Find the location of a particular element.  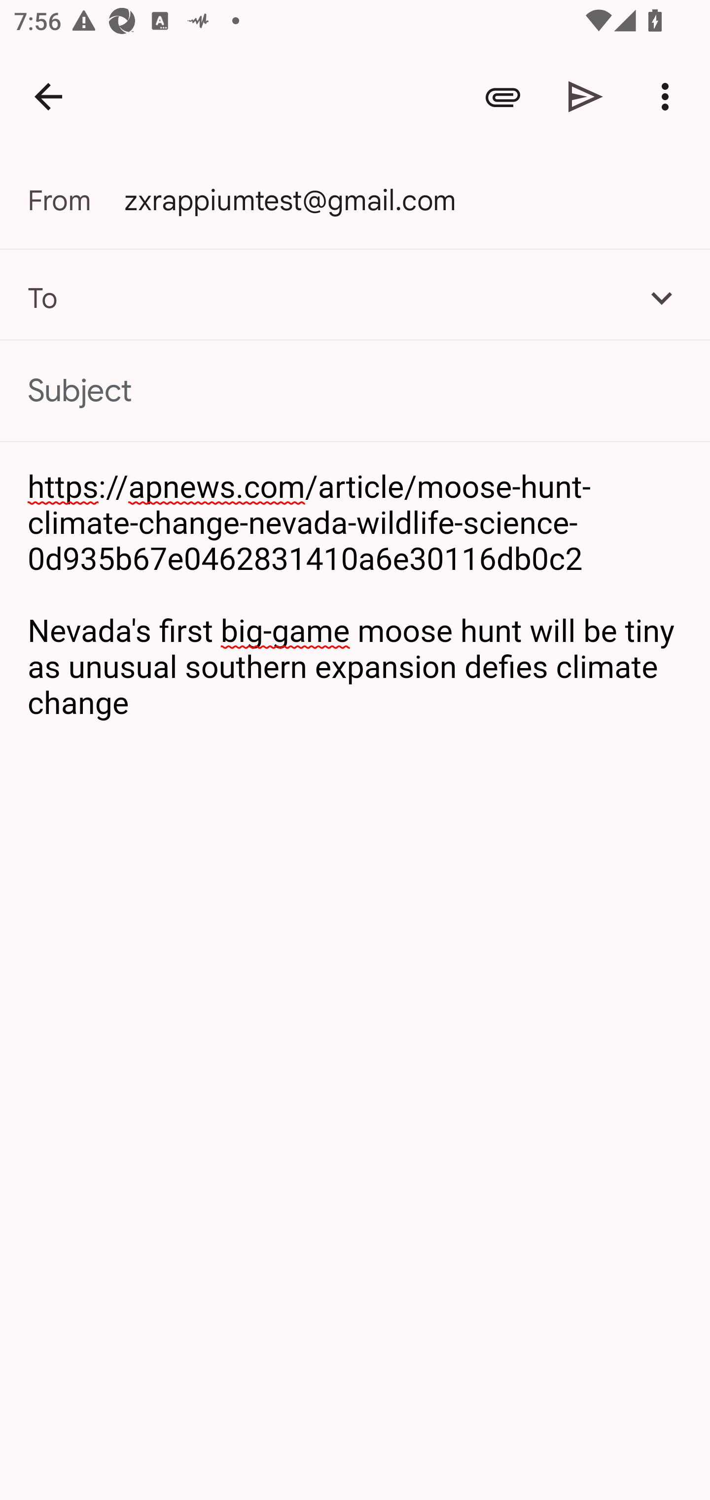

From is located at coordinates (76, 200).